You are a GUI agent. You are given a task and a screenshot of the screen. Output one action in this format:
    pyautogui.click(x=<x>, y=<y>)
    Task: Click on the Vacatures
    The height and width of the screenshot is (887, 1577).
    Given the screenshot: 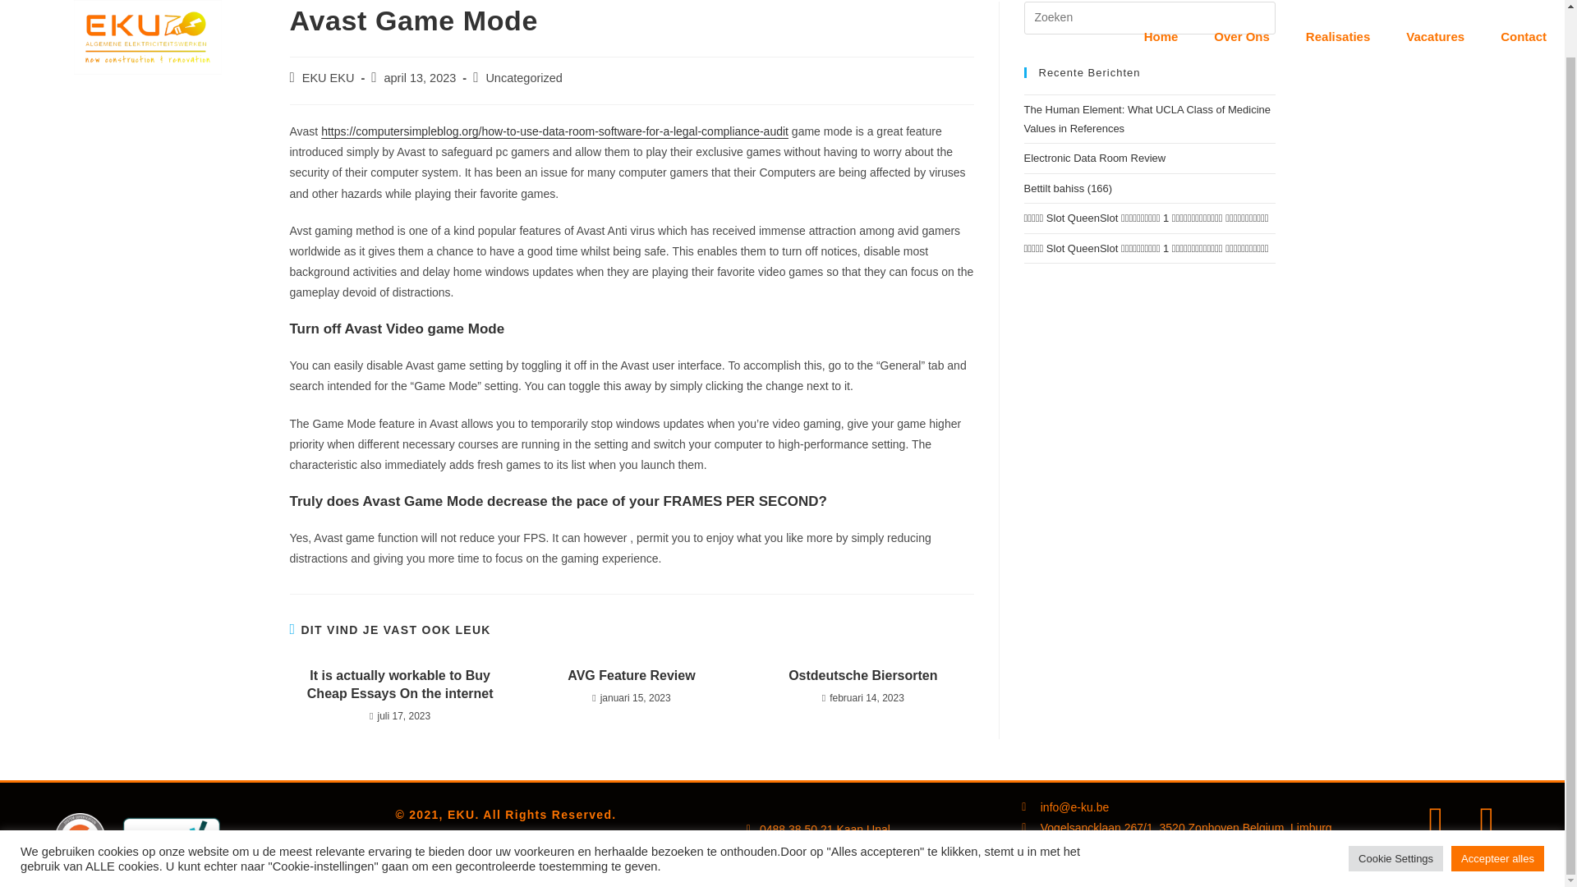 What is the action you would take?
    pyautogui.click(x=1434, y=3)
    